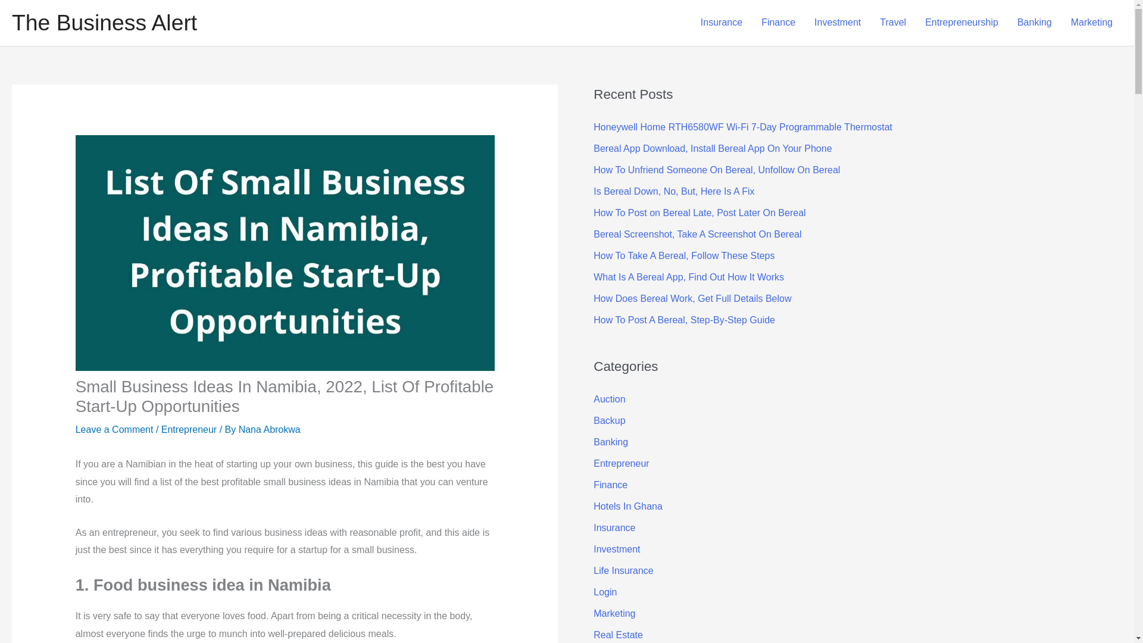  I want to click on View all posts by Nana Abrokwa, so click(269, 429).